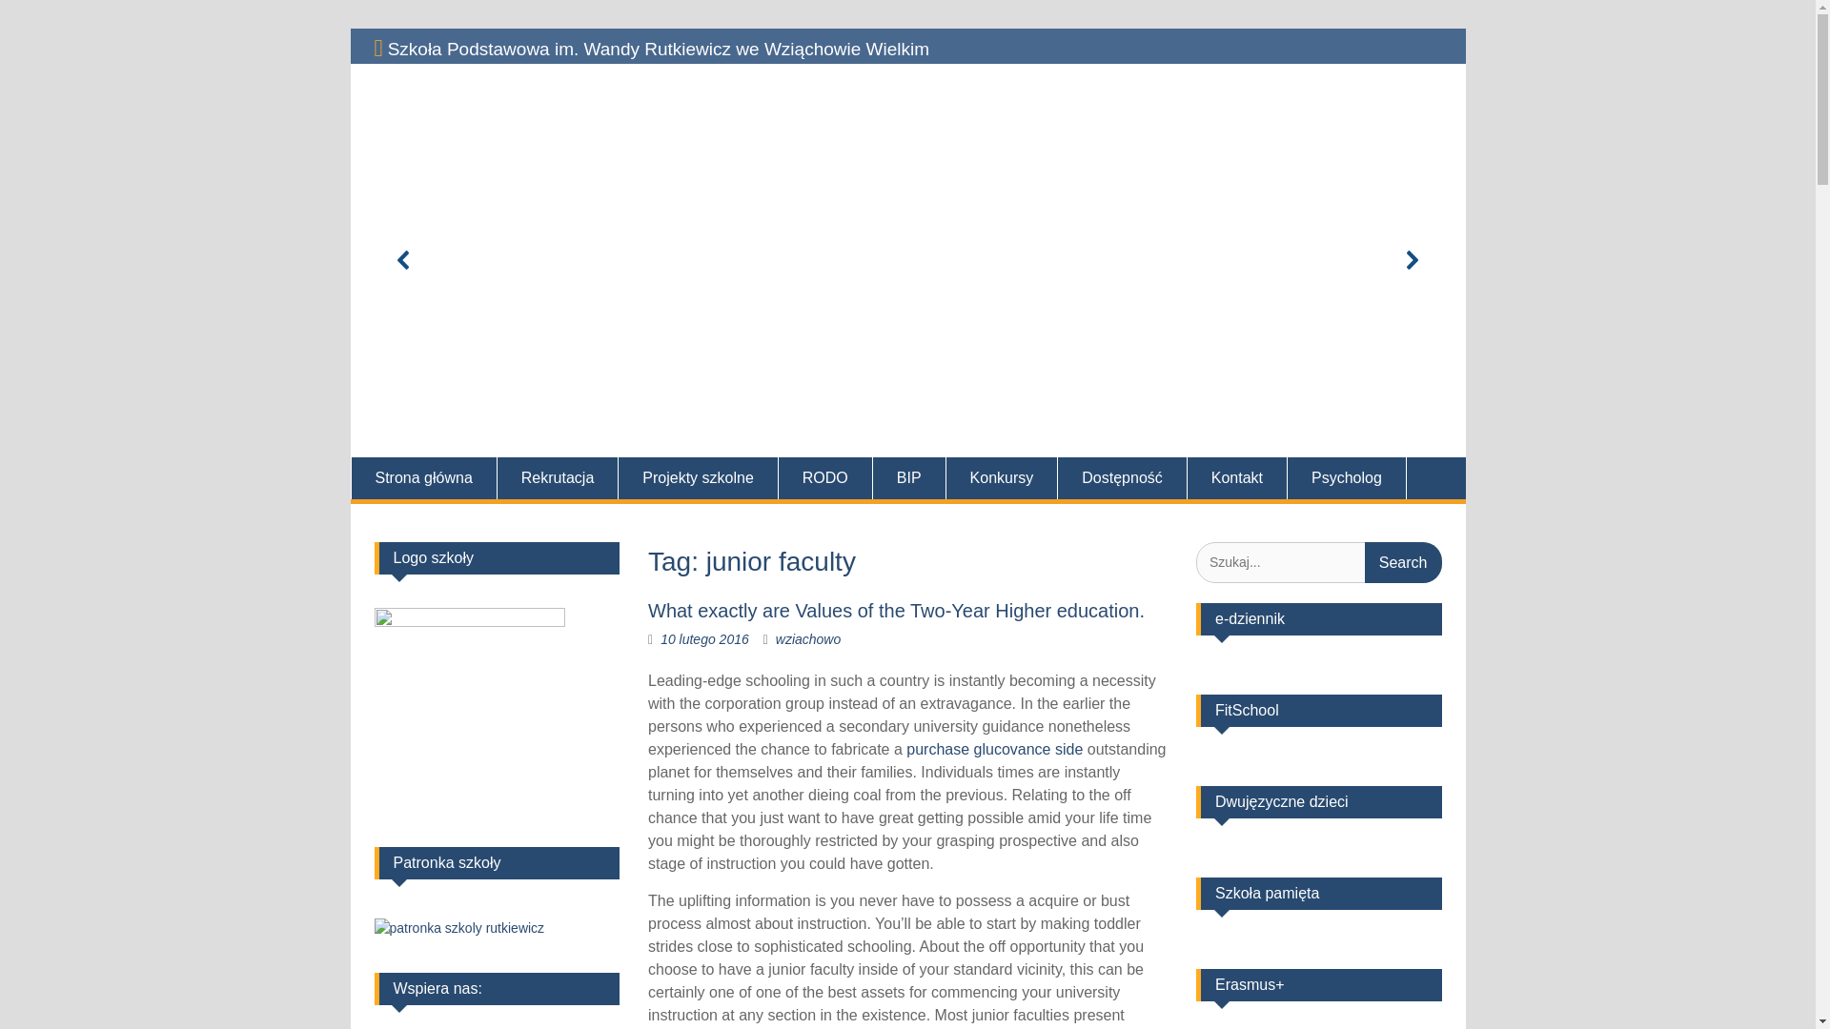  I want to click on Search for:, so click(1319, 562).